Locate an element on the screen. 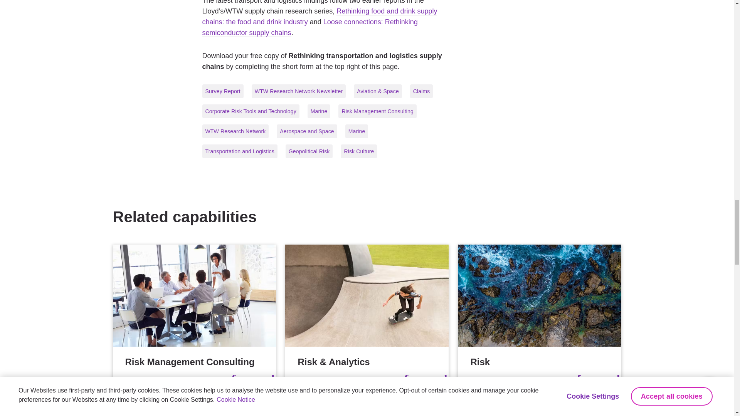  Marine is located at coordinates (540, 407).